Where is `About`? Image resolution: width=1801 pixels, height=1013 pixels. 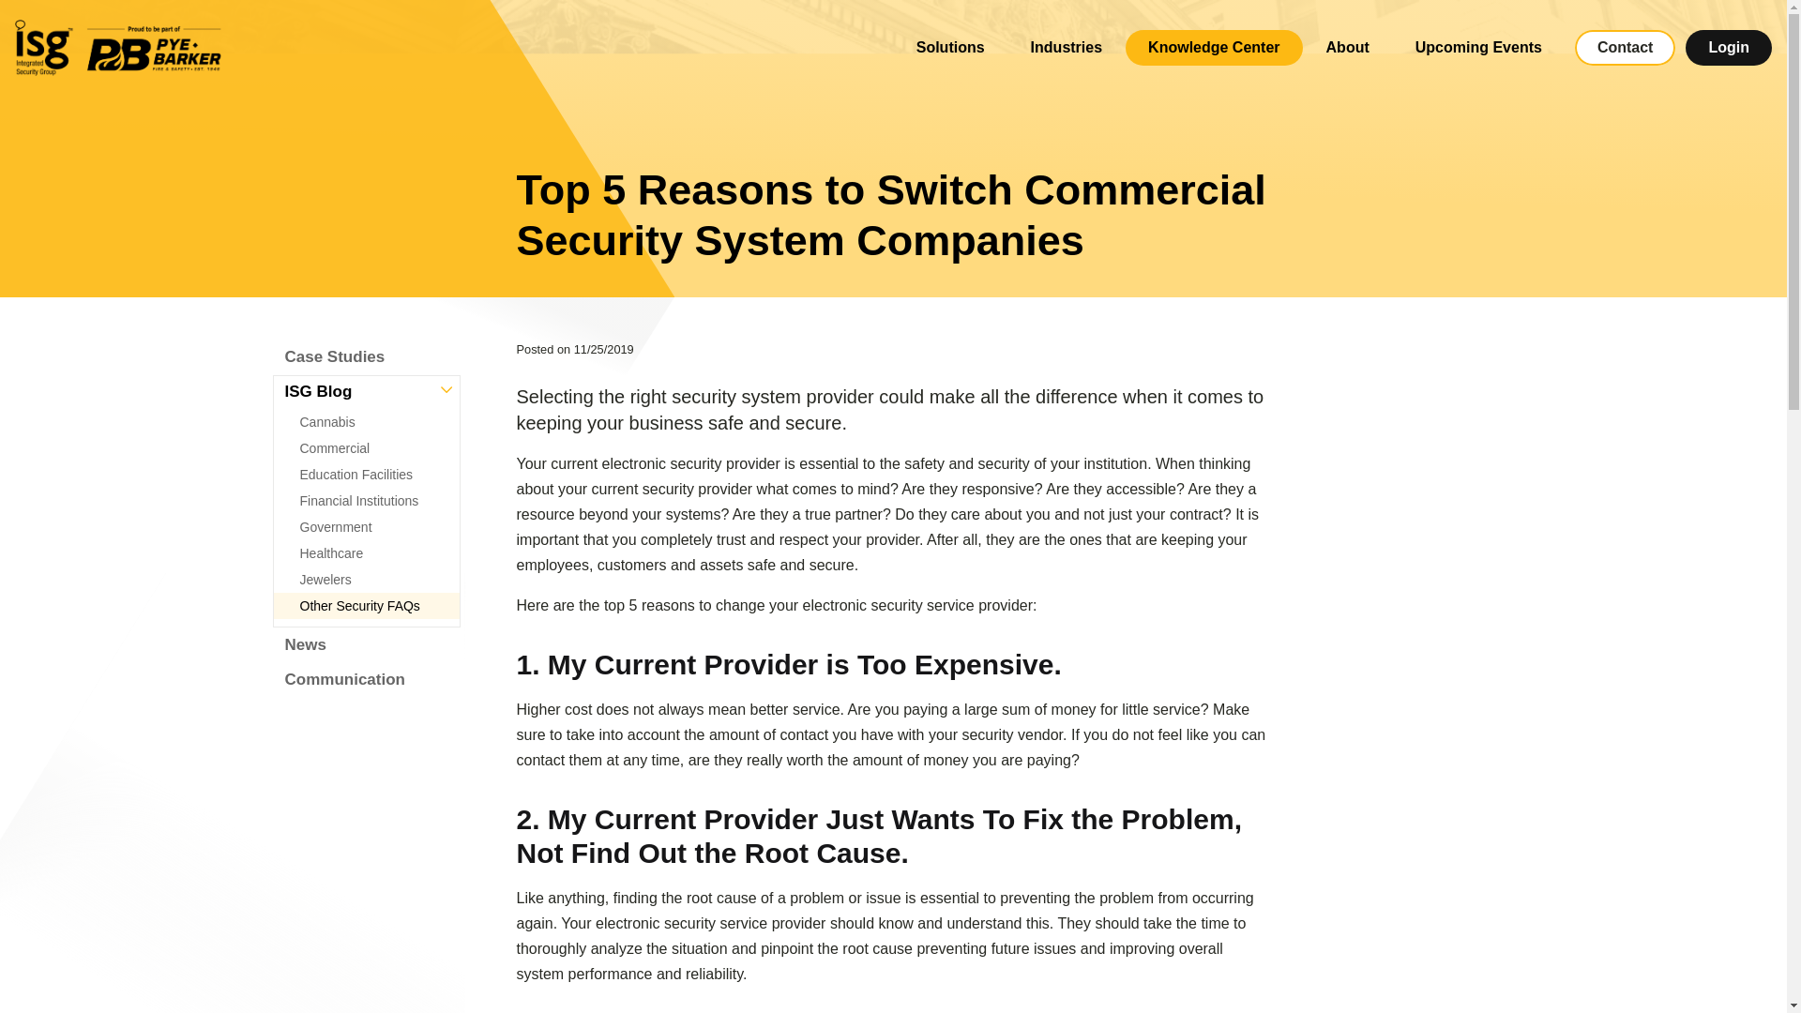 About is located at coordinates (1348, 48).